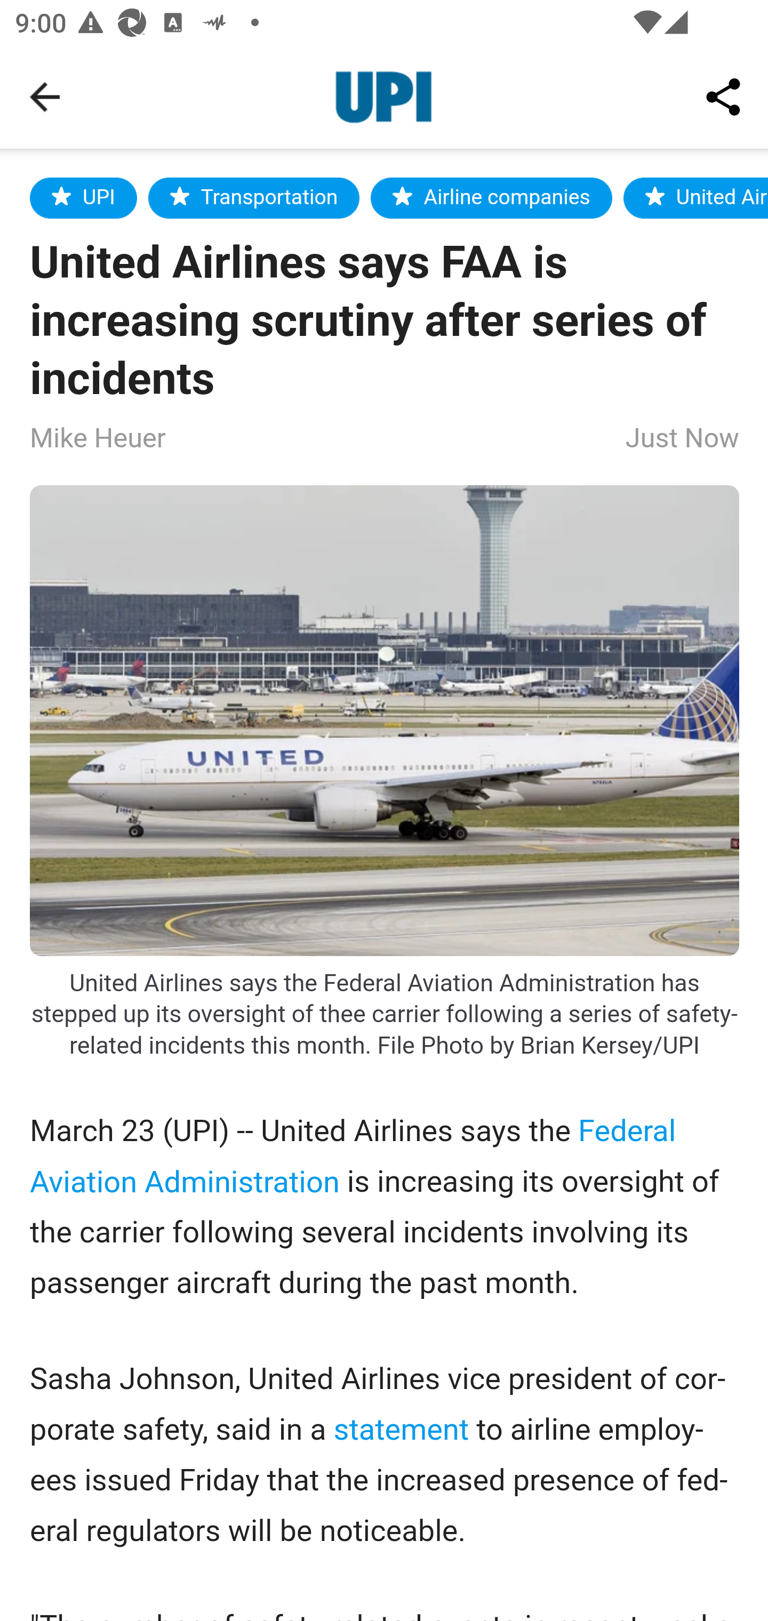  Describe the element at coordinates (254, 197) in the screenshot. I see `Transportation` at that location.